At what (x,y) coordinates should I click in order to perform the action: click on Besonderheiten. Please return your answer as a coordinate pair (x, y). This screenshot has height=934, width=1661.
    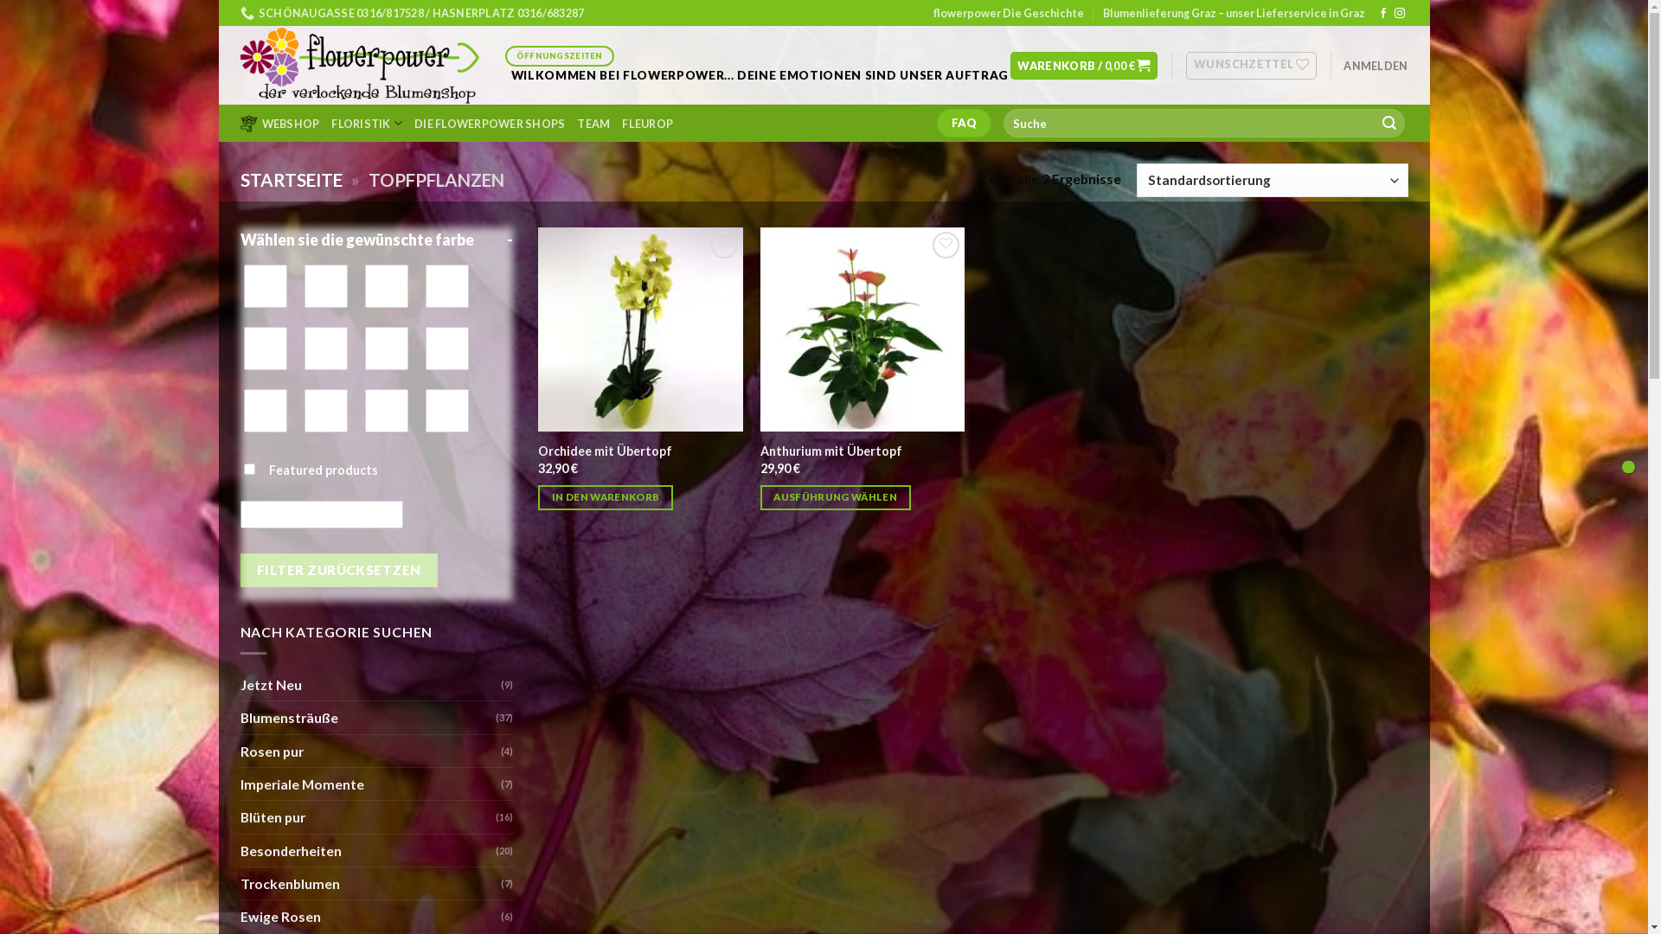
    Looking at the image, I should click on (369, 851).